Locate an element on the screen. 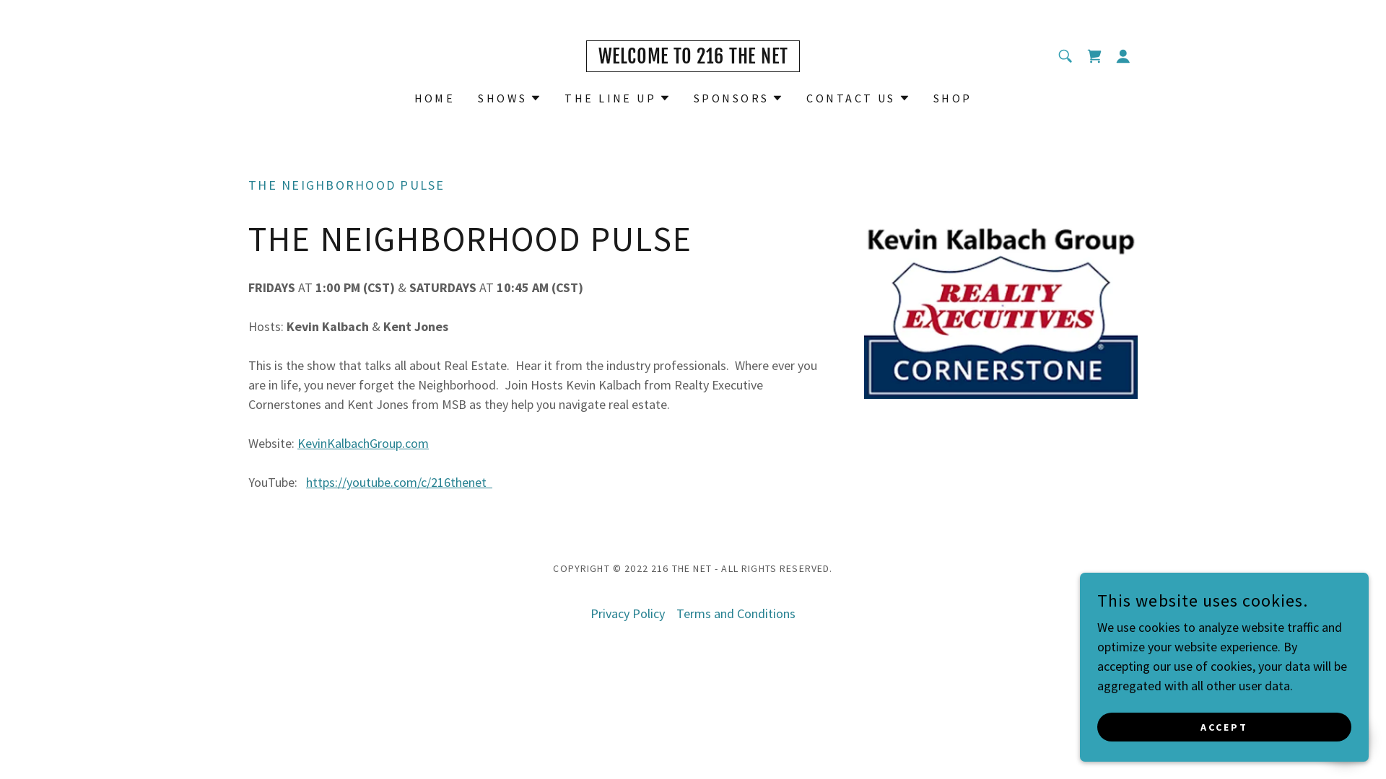 The width and height of the screenshot is (1386, 779). SHOWS is located at coordinates (510, 98).